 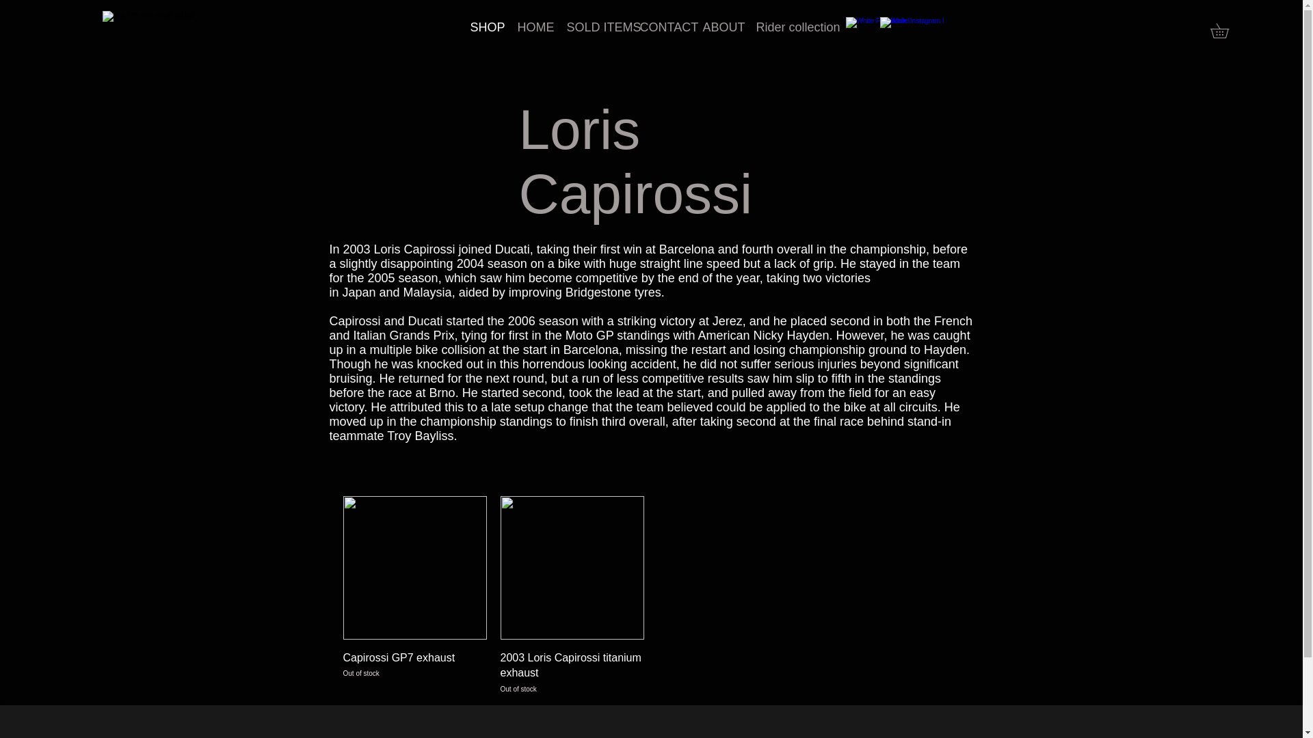 I want to click on 2005 season, so click(x=403, y=277).